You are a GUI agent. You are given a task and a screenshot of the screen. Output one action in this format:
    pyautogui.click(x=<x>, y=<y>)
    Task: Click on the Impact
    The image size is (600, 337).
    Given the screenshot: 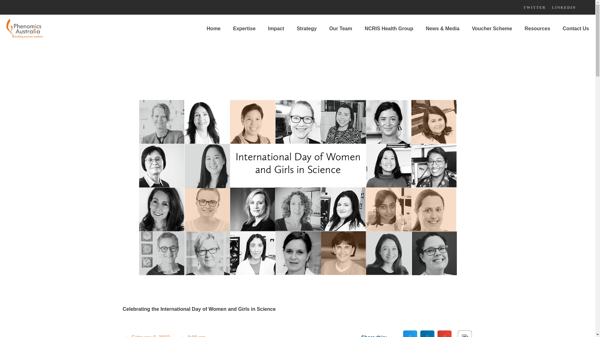 What is the action you would take?
    pyautogui.click(x=276, y=29)
    